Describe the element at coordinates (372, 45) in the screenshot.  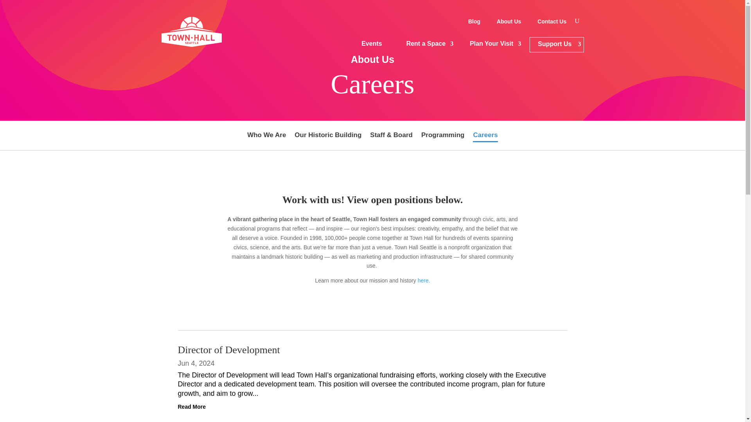
I see `Events` at that location.